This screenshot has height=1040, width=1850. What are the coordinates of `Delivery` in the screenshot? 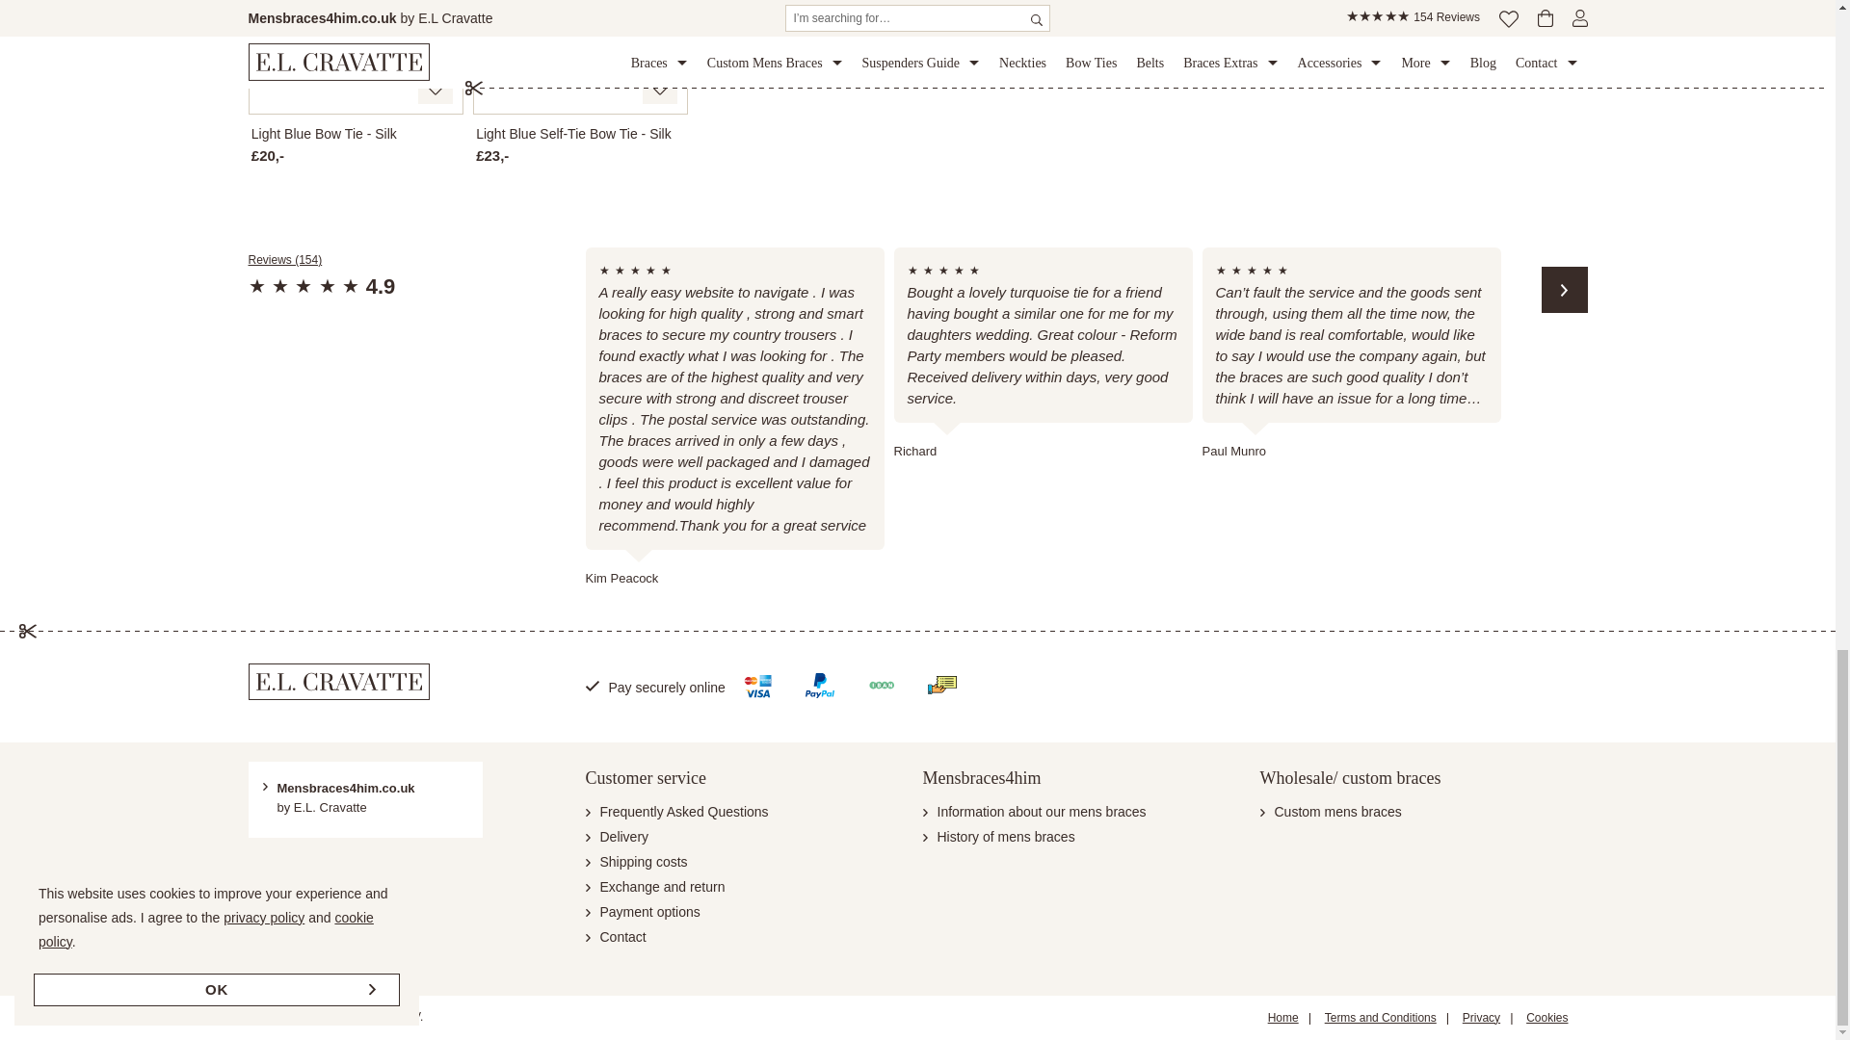 It's located at (617, 836).